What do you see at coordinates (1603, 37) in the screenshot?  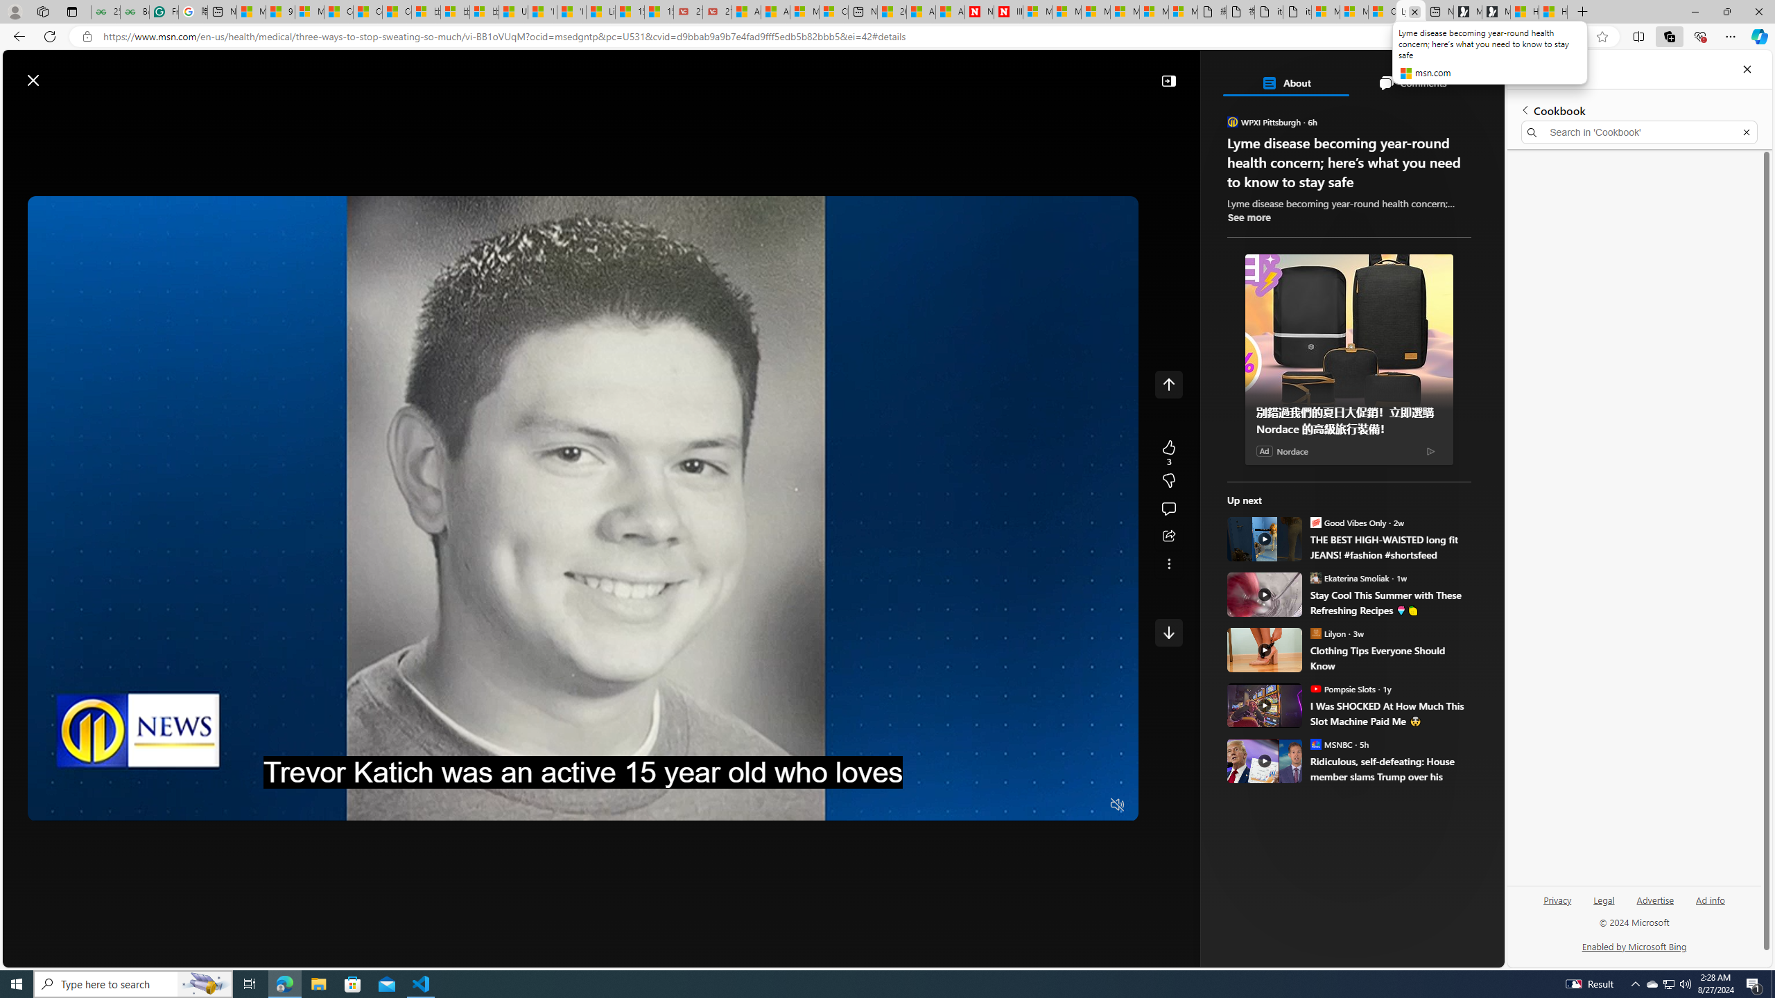 I see `Add this page to favorites (Ctrl+D)` at bounding box center [1603, 37].